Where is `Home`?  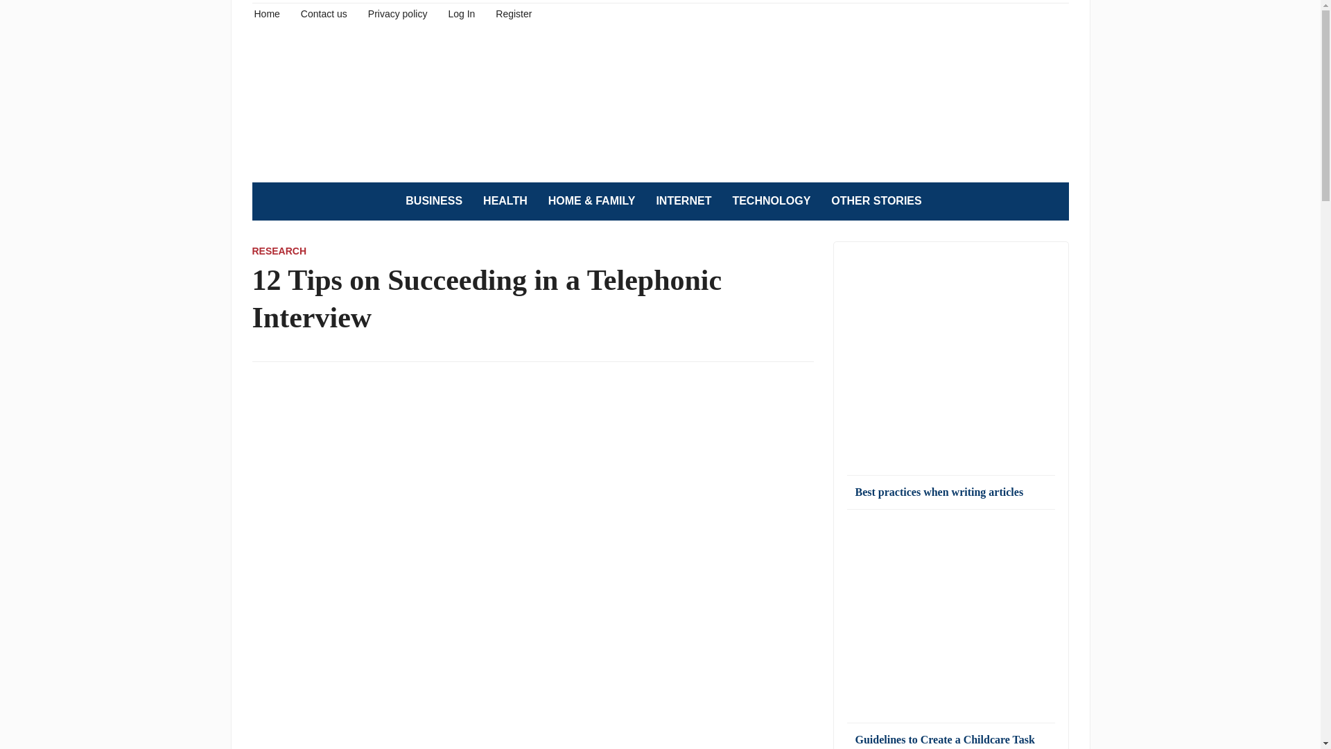 Home is located at coordinates (266, 12).